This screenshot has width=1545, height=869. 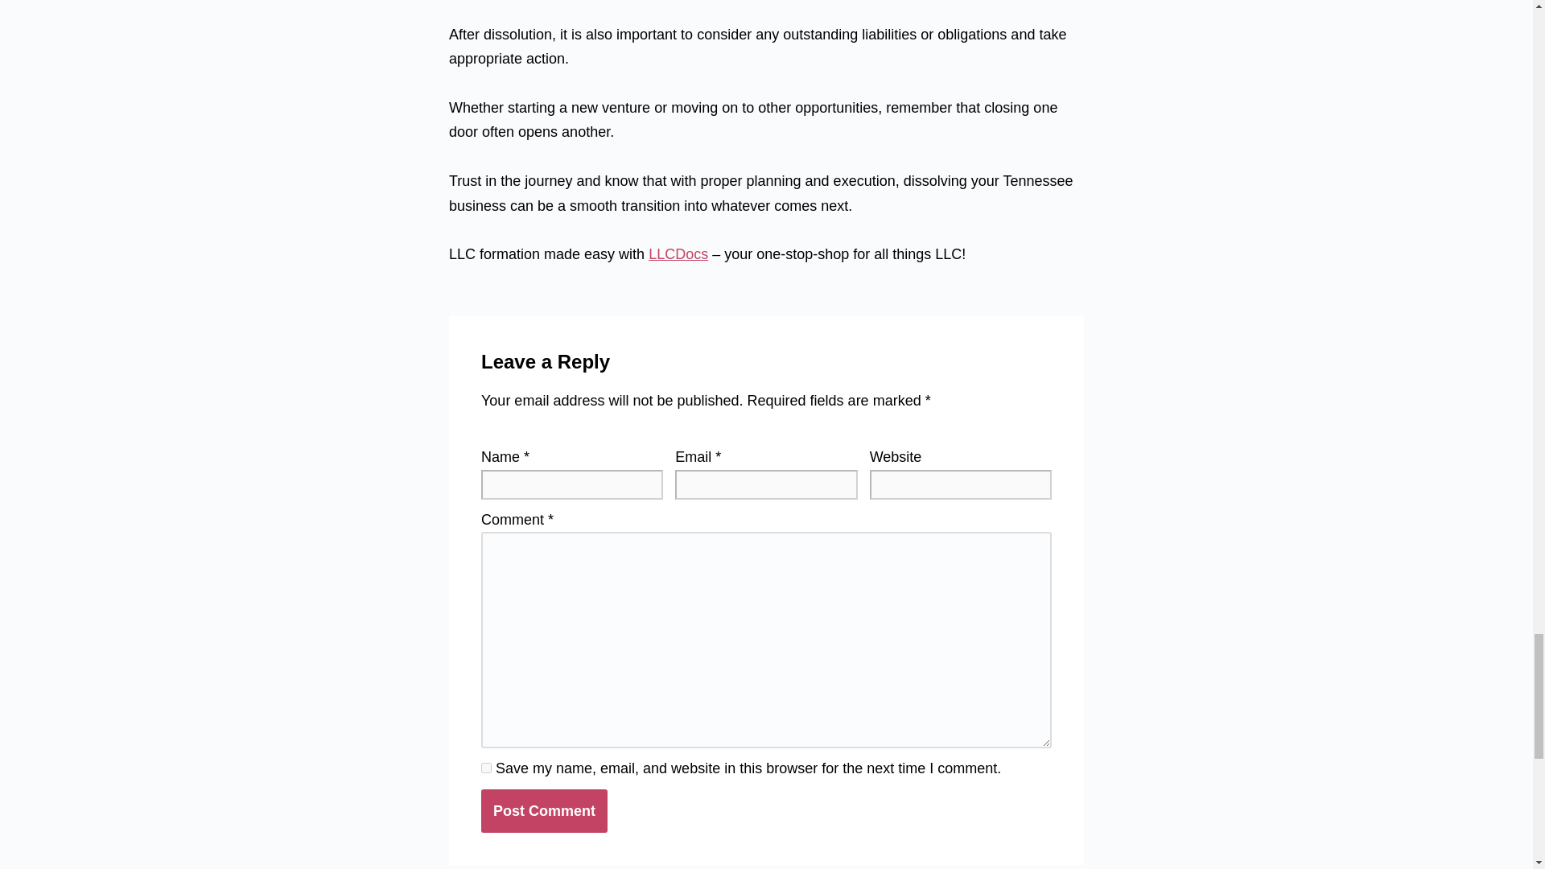 What do you see at coordinates (486, 768) in the screenshot?
I see `yes` at bounding box center [486, 768].